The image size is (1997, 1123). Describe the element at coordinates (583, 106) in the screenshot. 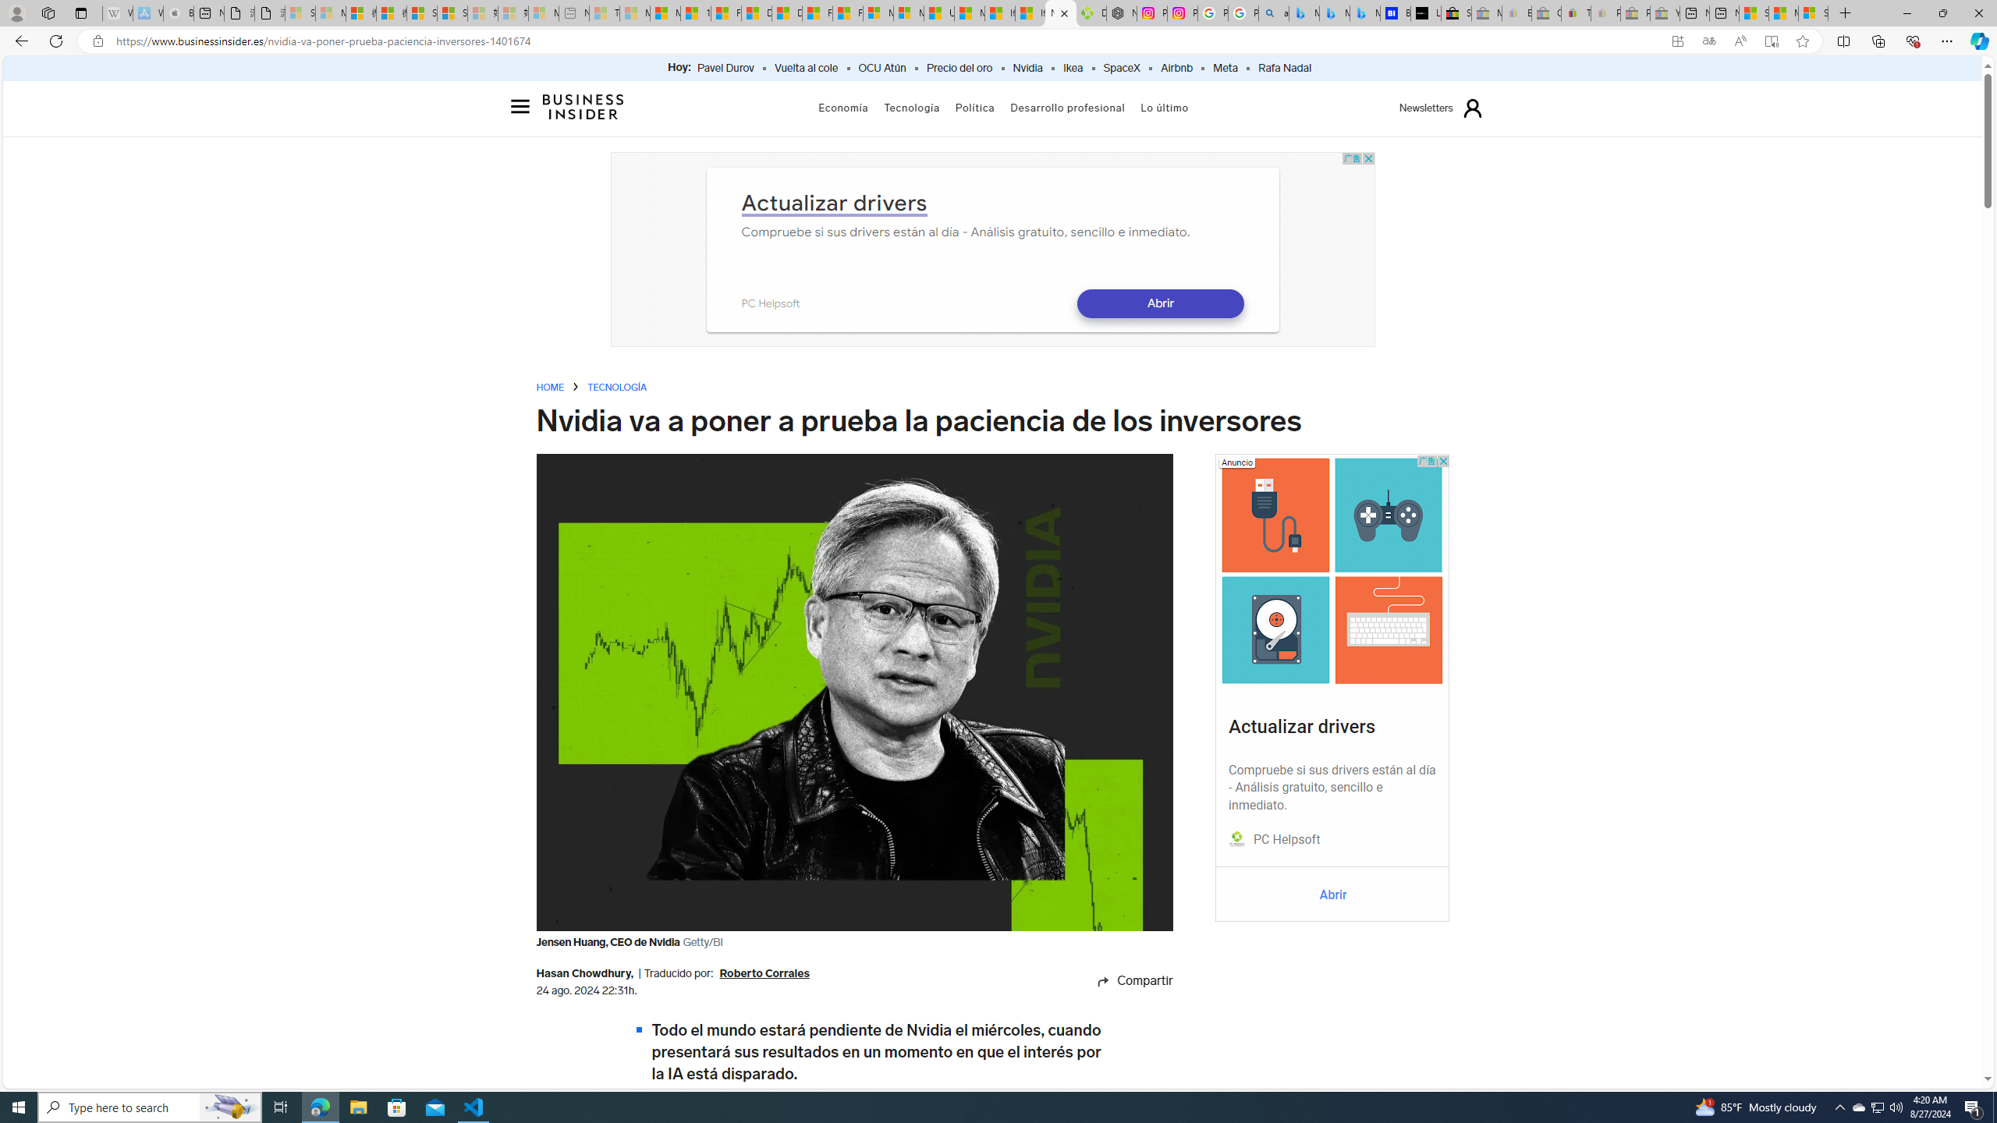

I see `Logo BusinessInsider.es` at that location.